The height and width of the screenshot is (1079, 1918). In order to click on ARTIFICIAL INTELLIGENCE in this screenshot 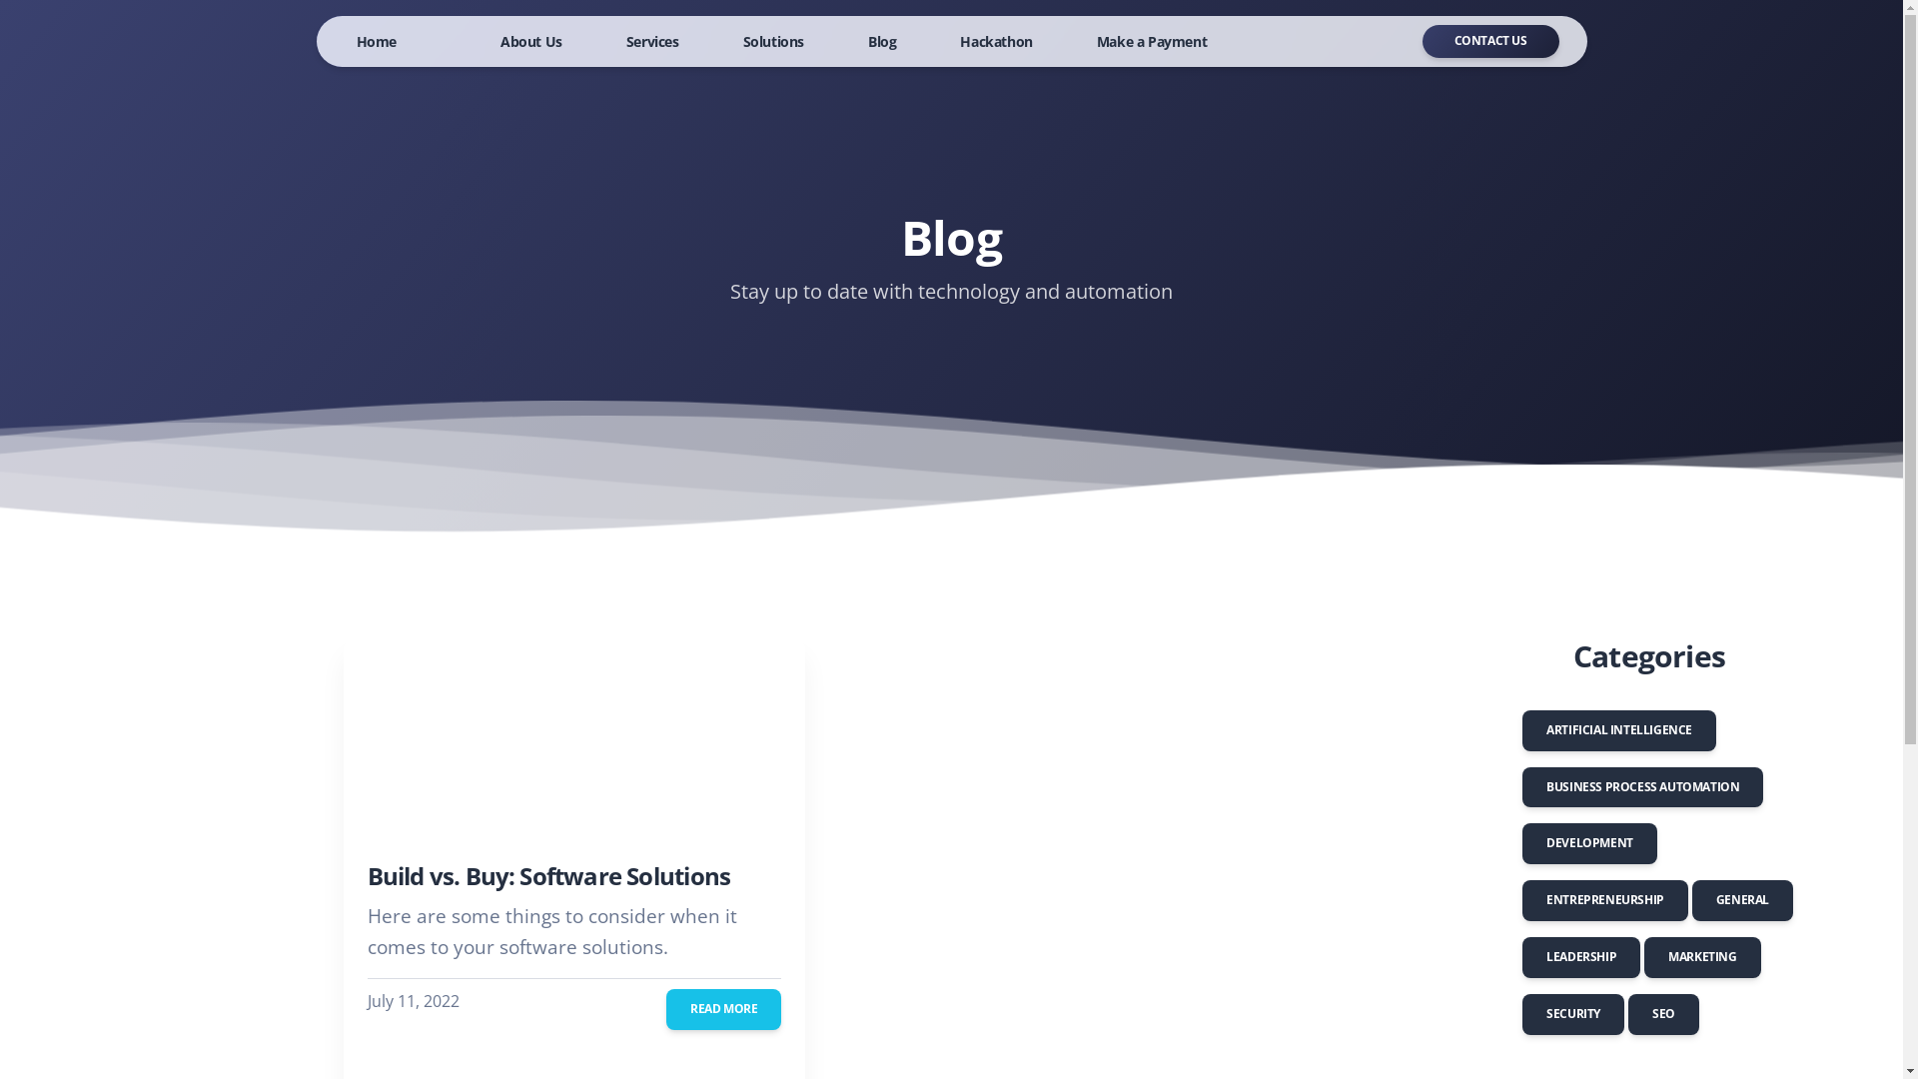, I will do `click(1619, 731)`.